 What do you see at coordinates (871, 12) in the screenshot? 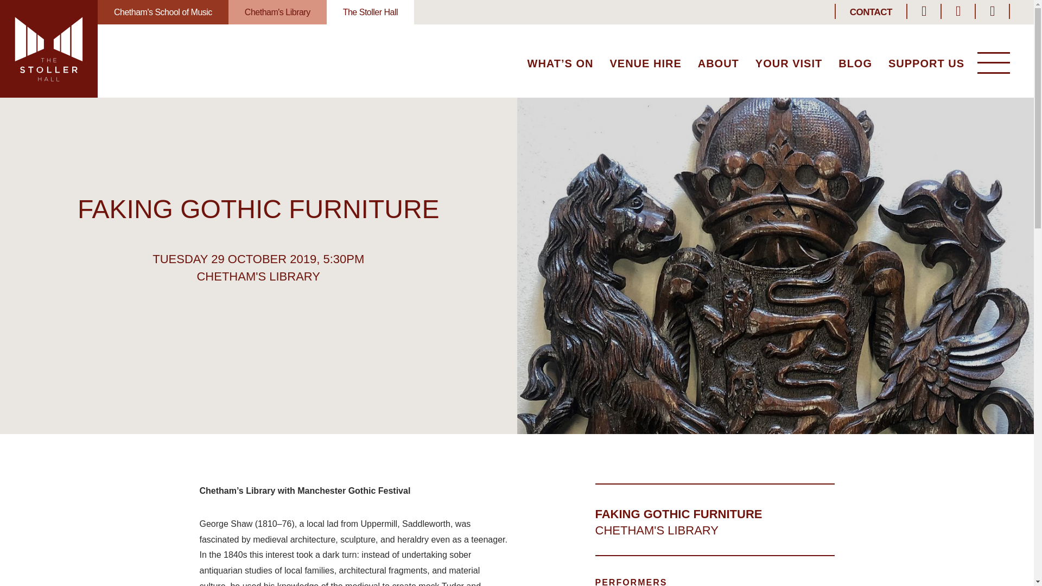
I see `CONTACT` at bounding box center [871, 12].